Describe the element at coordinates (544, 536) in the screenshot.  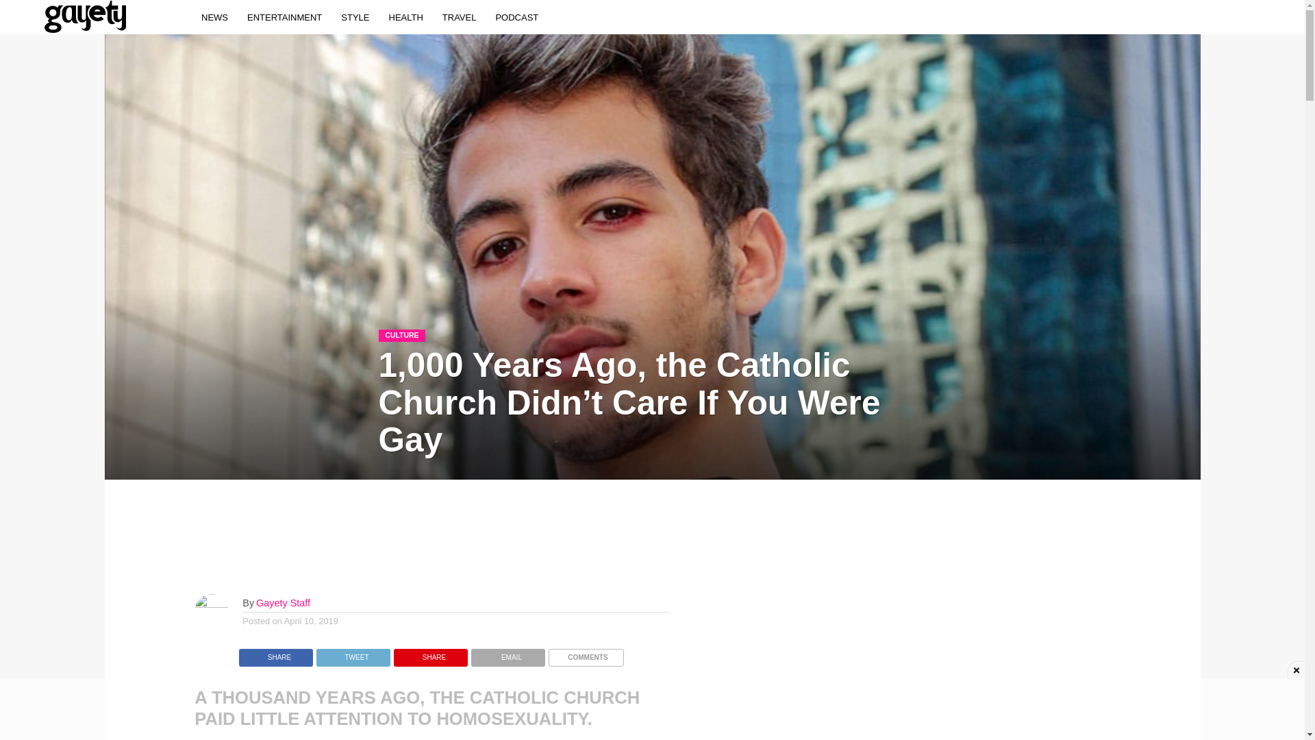
I see `3rd party ad content` at that location.